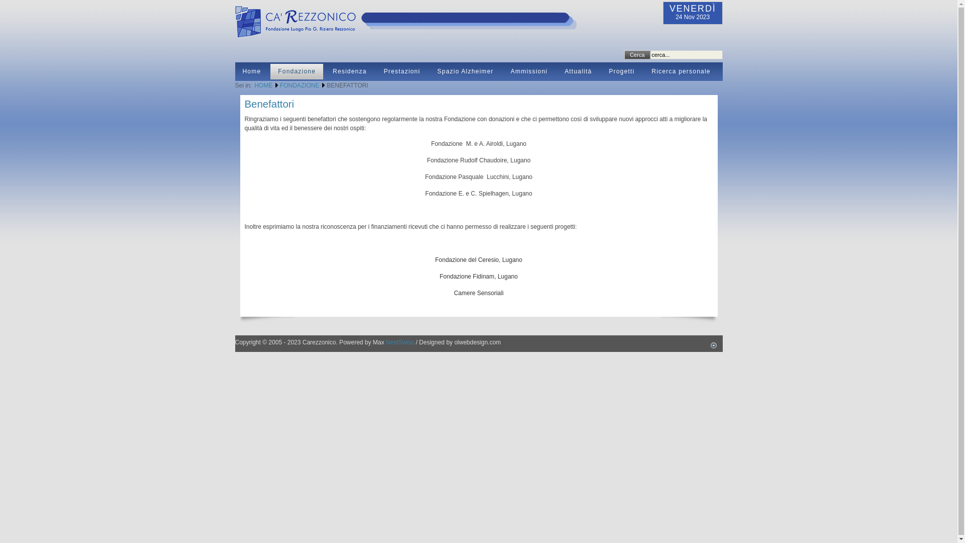 The height and width of the screenshot is (543, 965). I want to click on Ricerca personale, so click(682, 71).